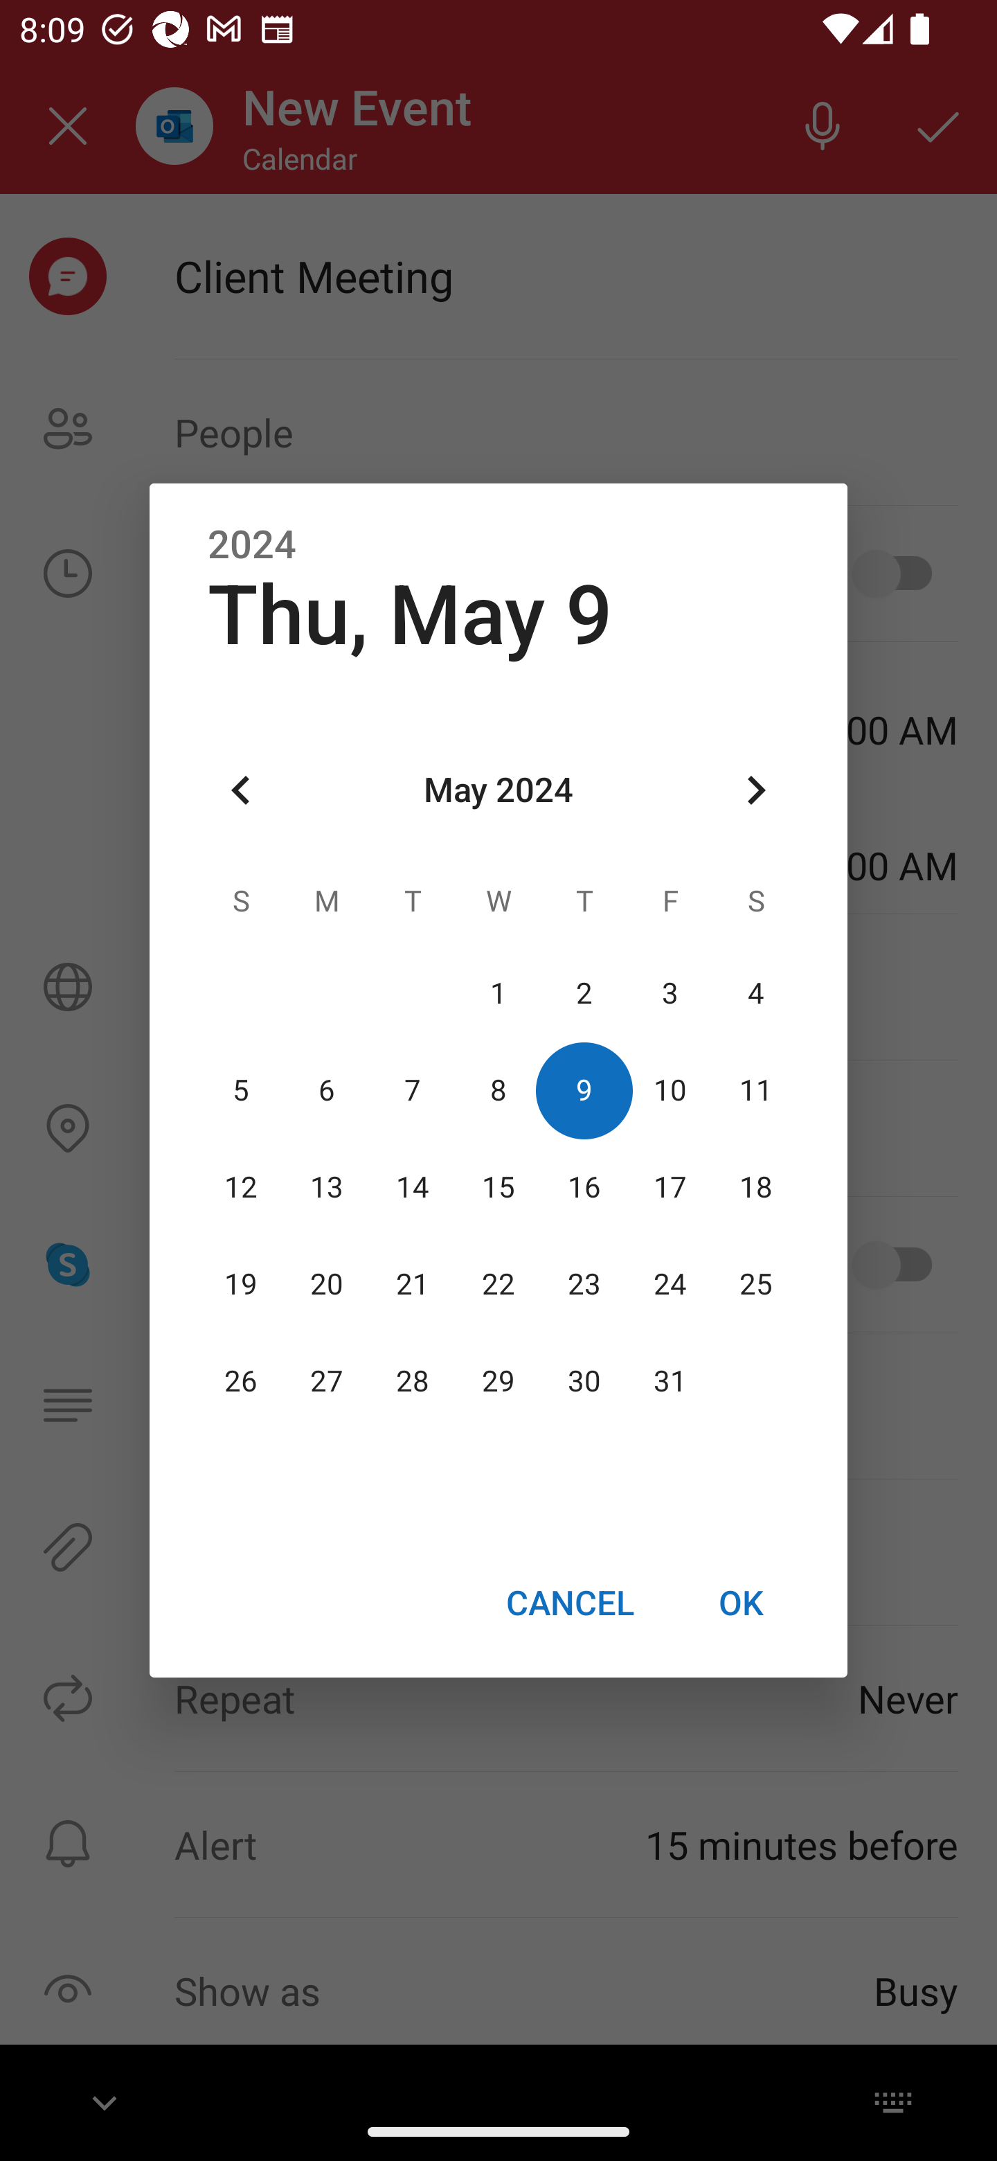  What do you see at coordinates (413, 1090) in the screenshot?
I see `7 07 May 2024` at bounding box center [413, 1090].